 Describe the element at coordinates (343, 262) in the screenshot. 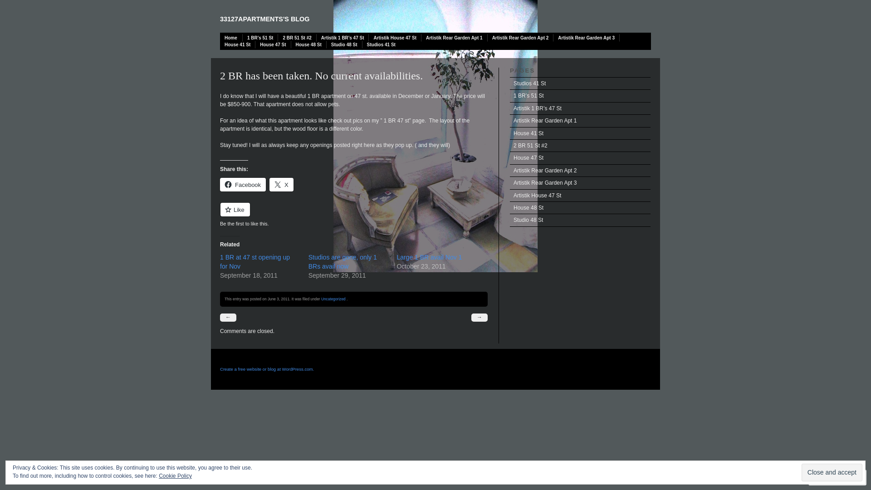

I see `Studios are gone, only 1 BRs avail now` at that location.